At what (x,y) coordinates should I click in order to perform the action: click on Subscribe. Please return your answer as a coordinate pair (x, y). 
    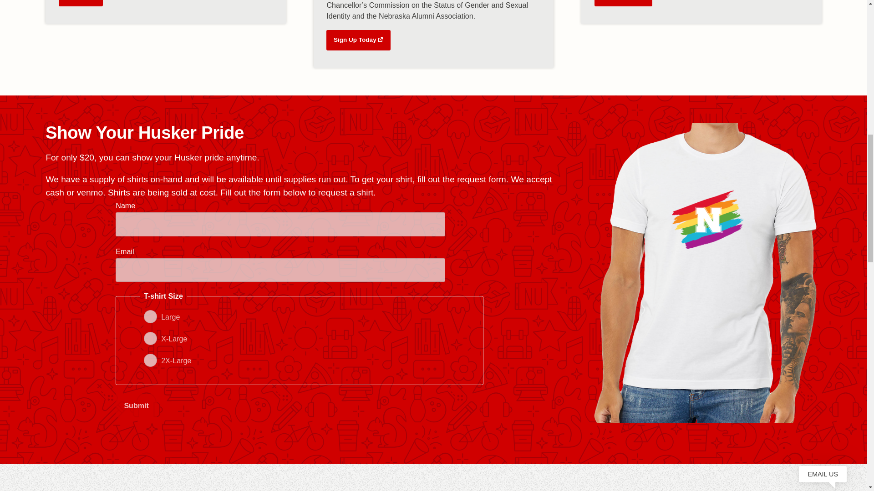
    Looking at the image, I should click on (81, 3).